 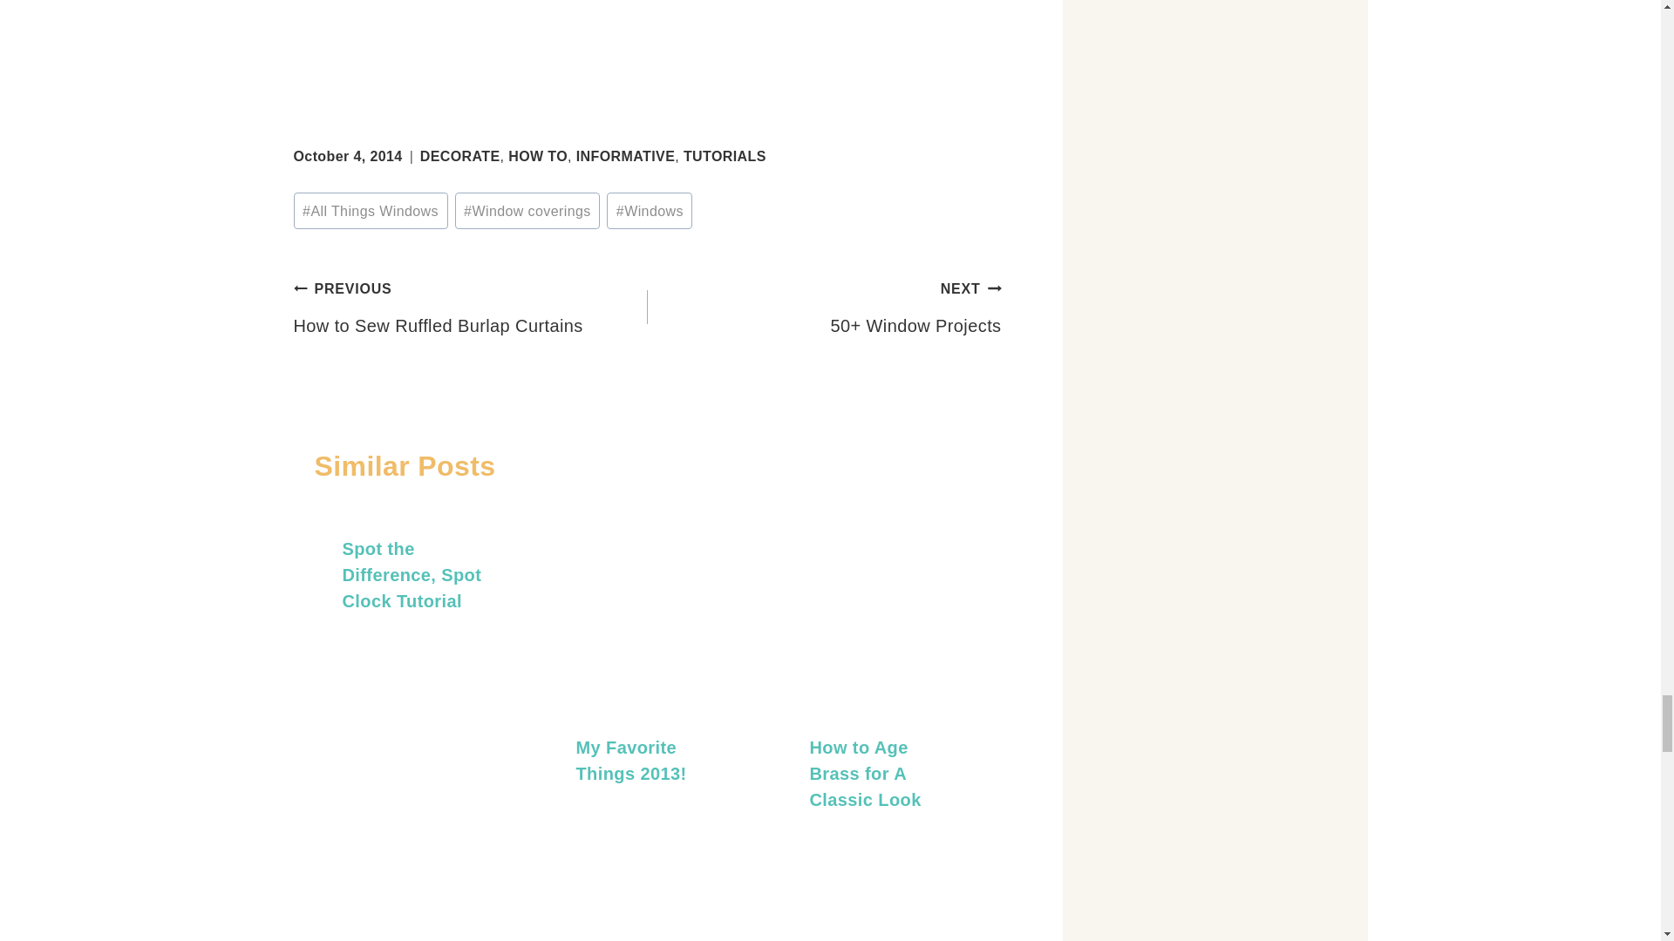 What do you see at coordinates (370, 211) in the screenshot?
I see `All Things Windows` at bounding box center [370, 211].